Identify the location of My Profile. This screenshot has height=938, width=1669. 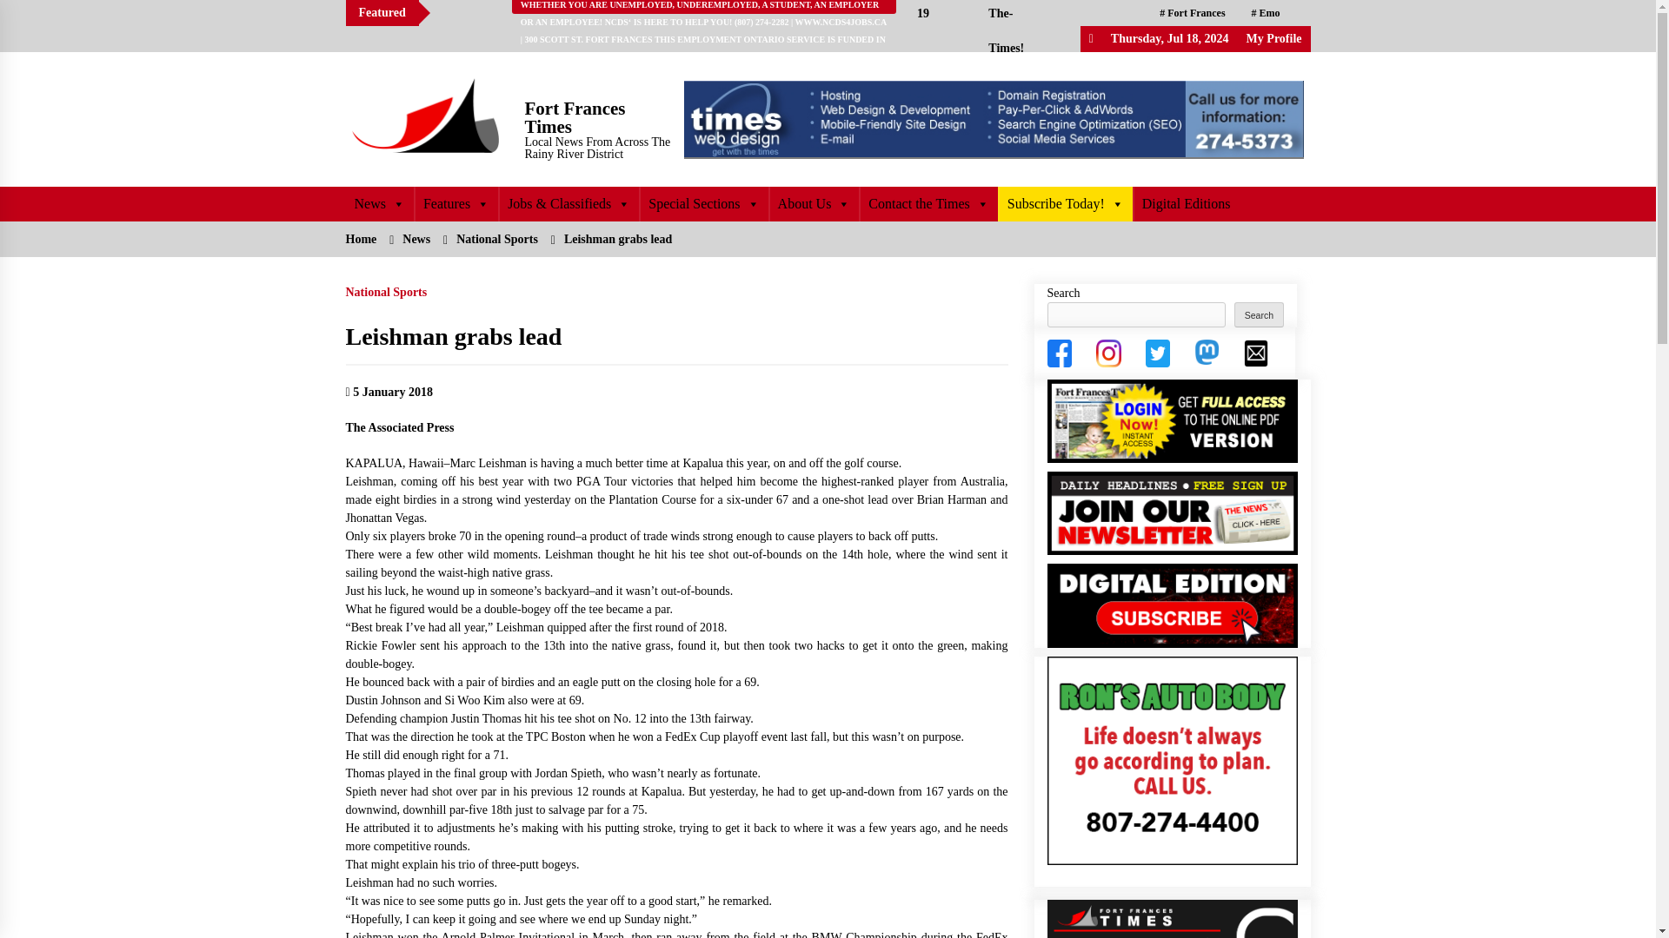
(1274, 38).